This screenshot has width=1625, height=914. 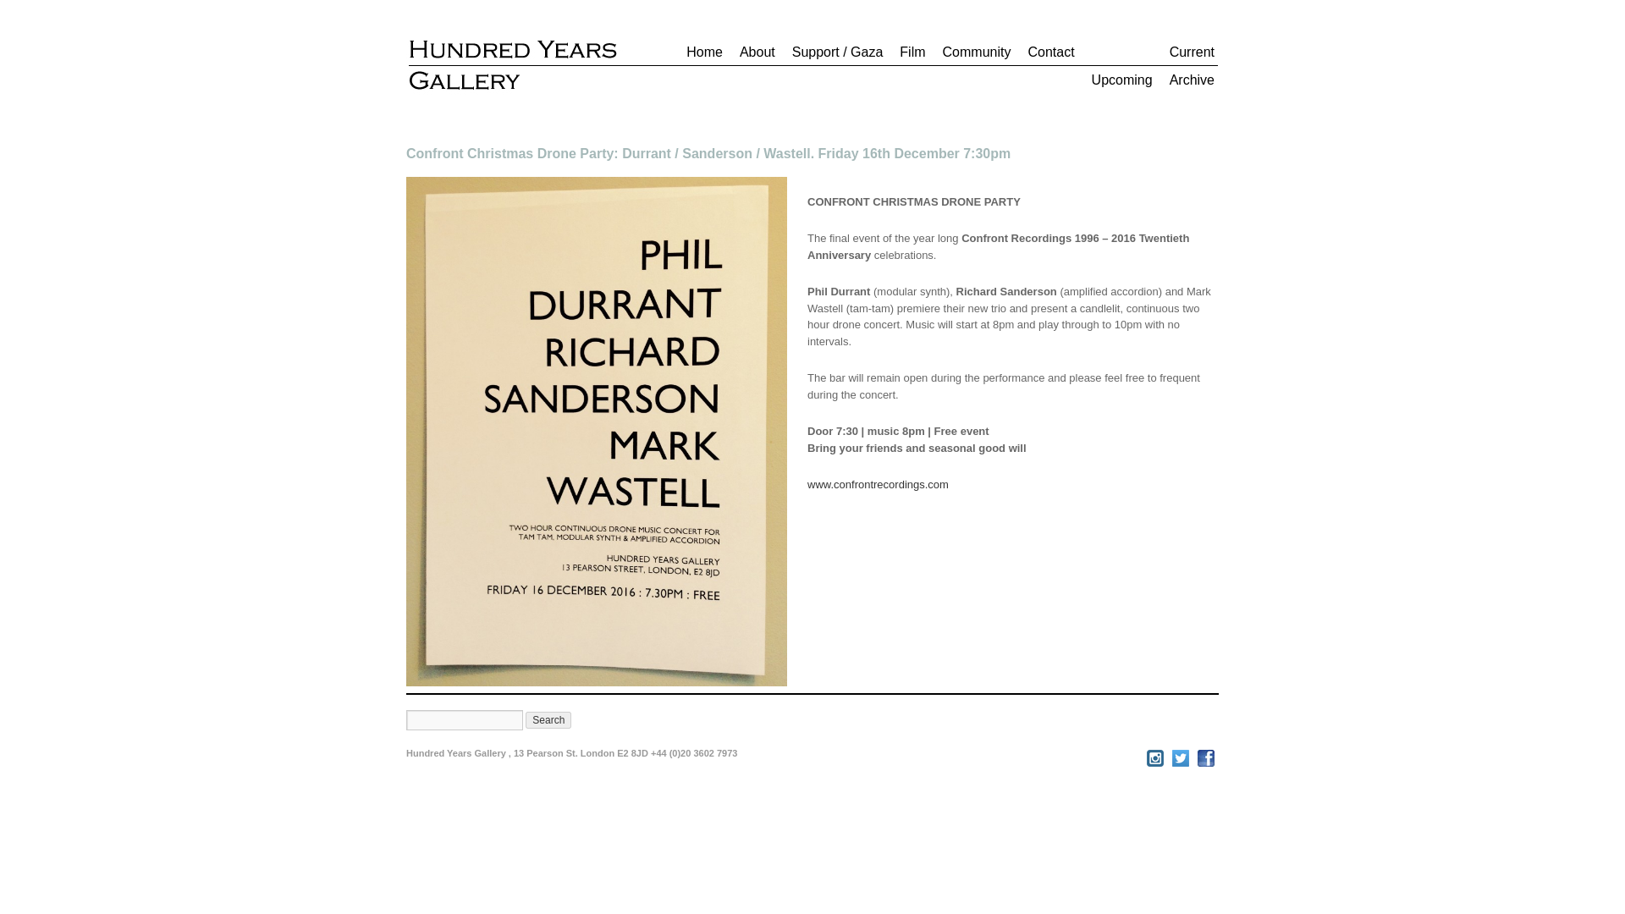 What do you see at coordinates (908, 56) in the screenshot?
I see `Film` at bounding box center [908, 56].